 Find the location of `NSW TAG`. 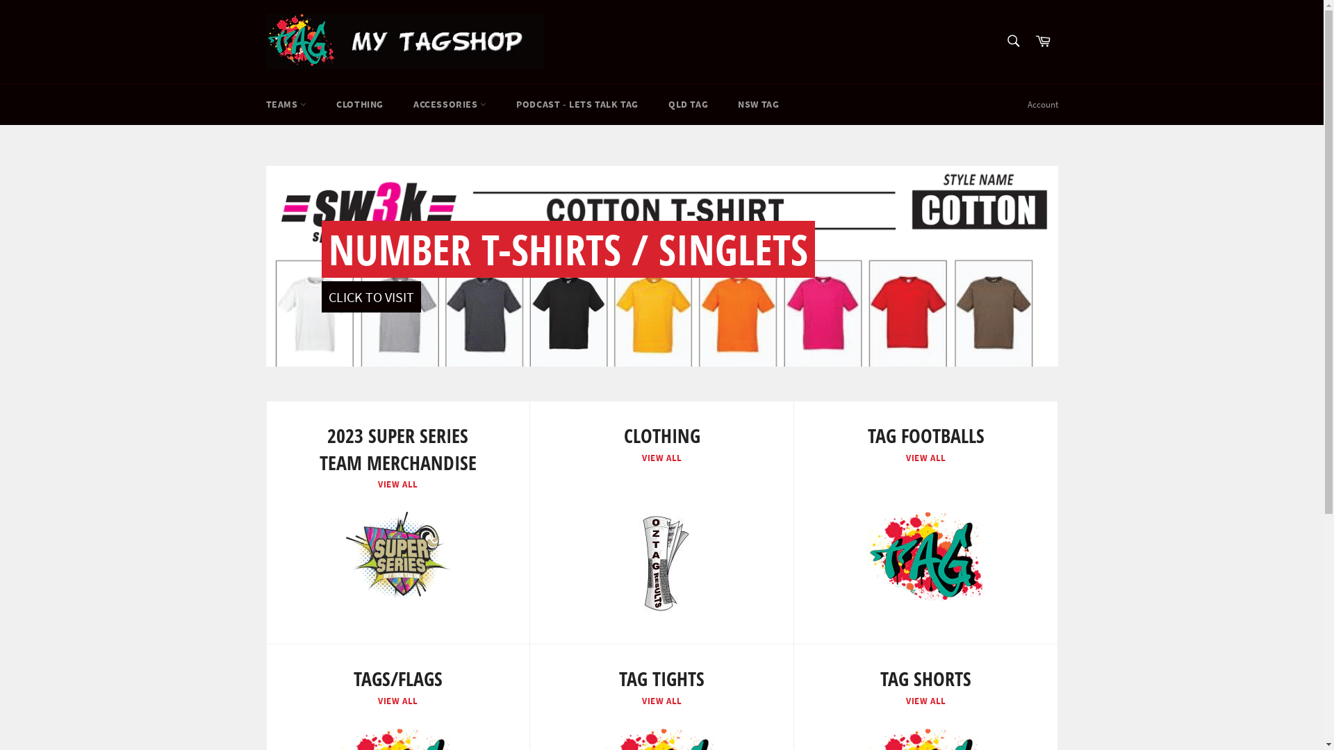

NSW TAG is located at coordinates (759, 104).